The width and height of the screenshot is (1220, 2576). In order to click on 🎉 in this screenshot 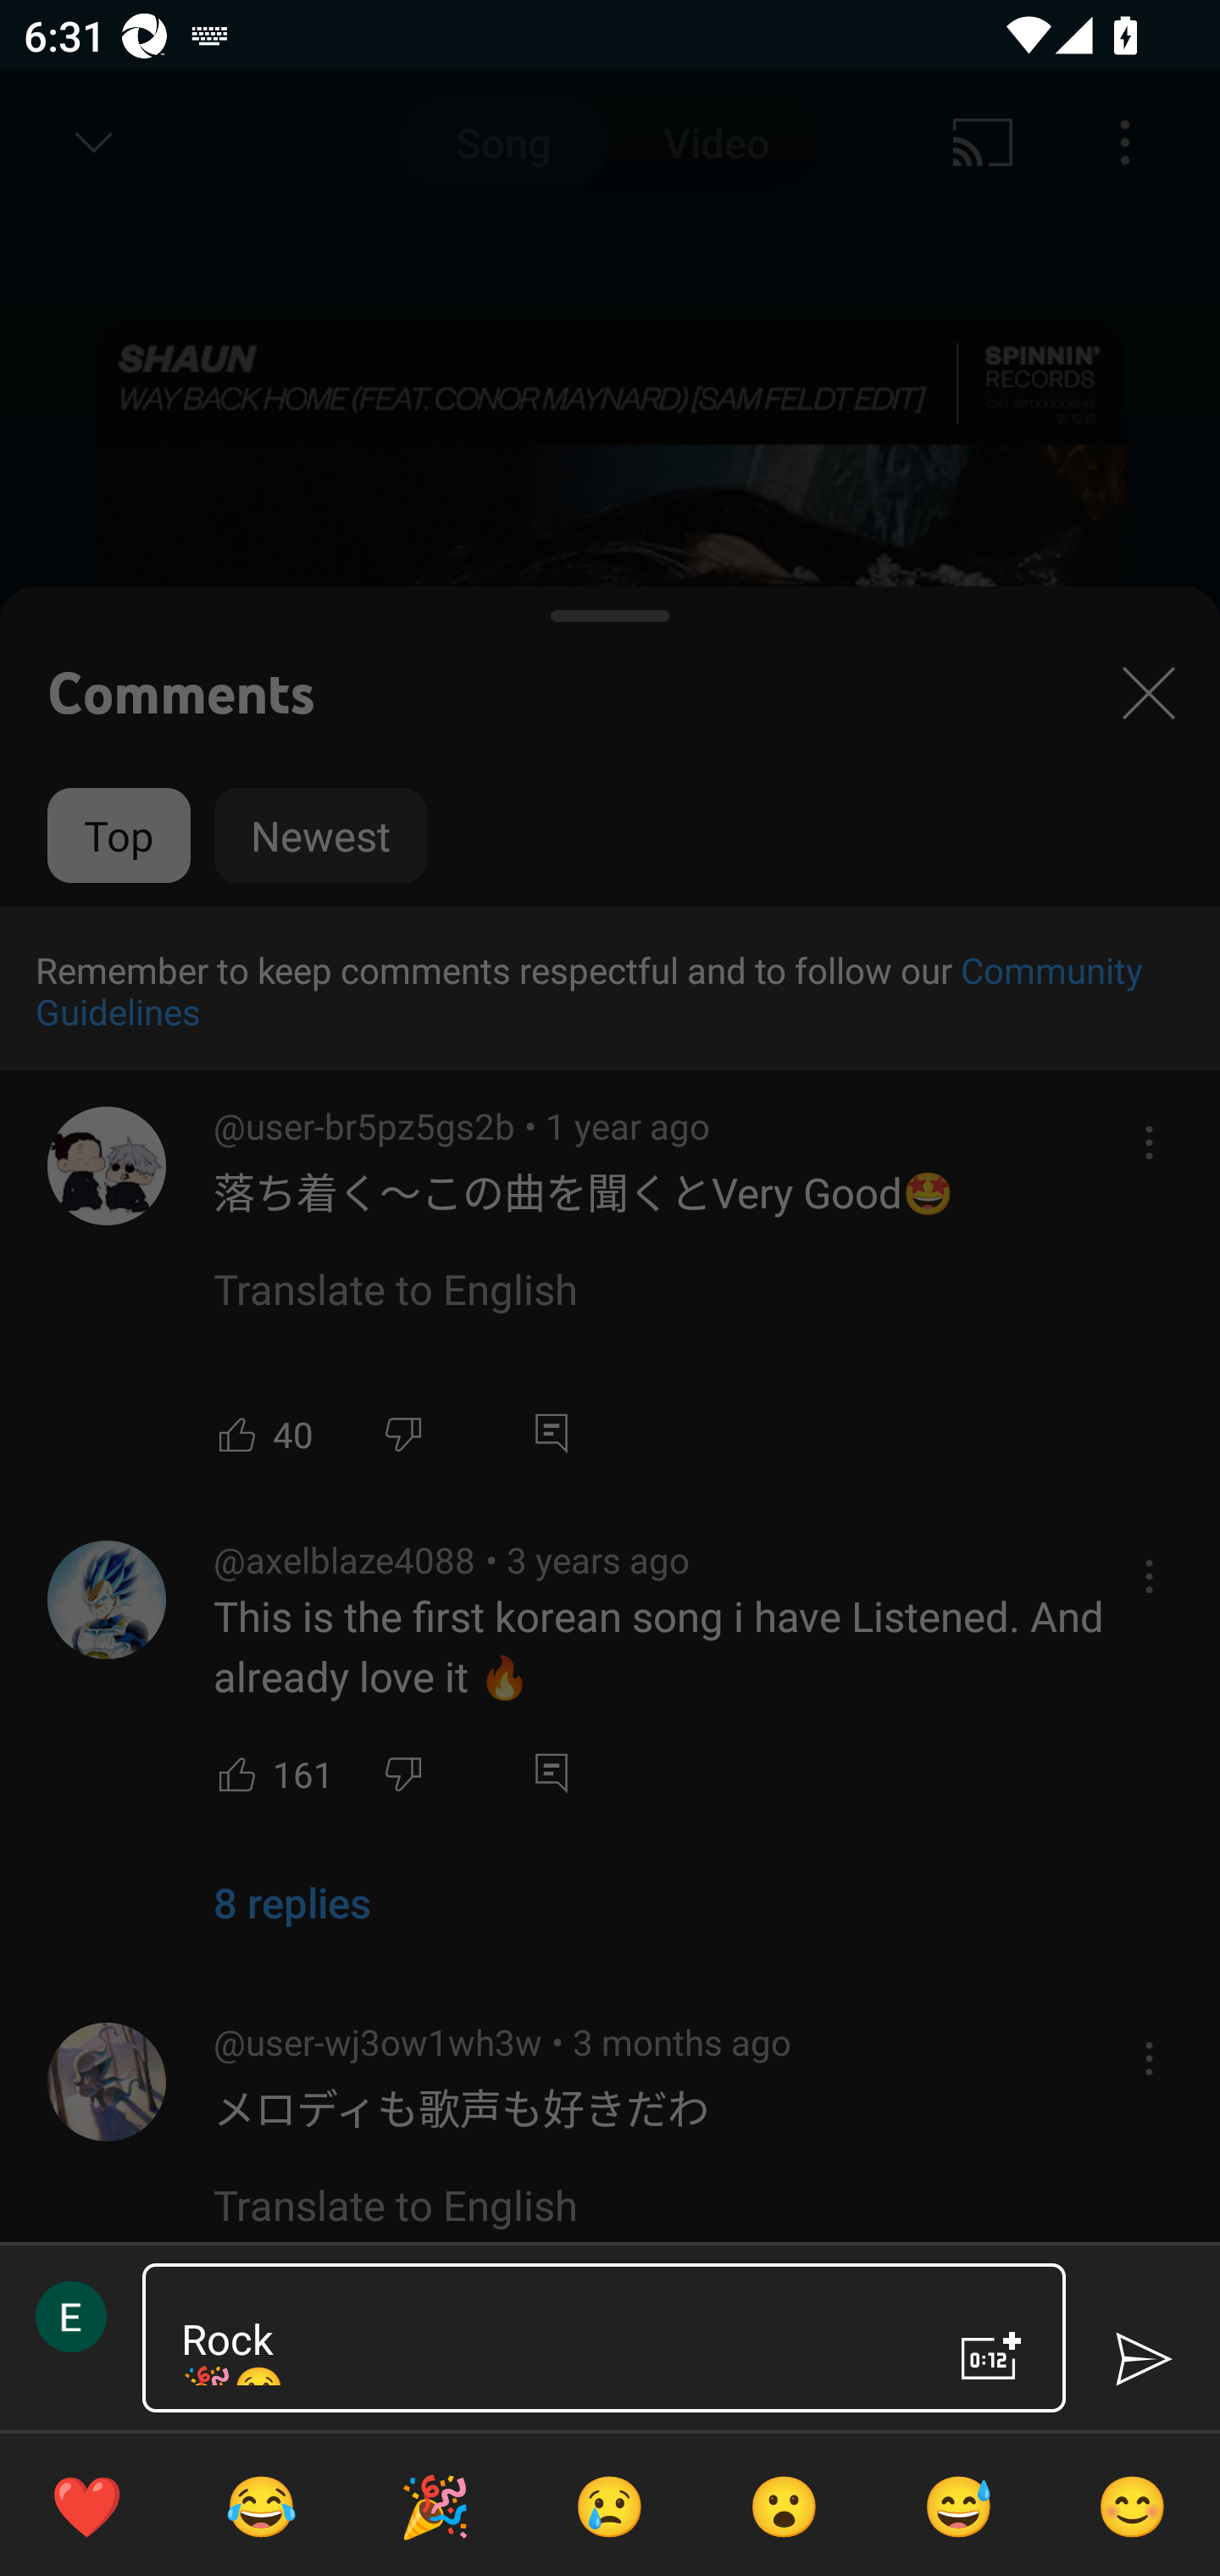, I will do `click(435, 2505)`.